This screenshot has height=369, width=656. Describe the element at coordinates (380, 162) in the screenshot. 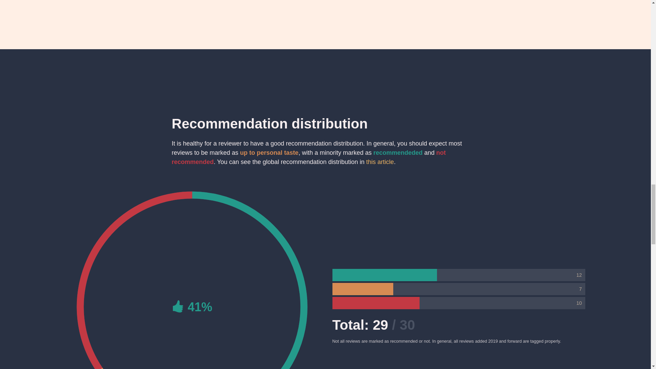

I see `this article` at that location.